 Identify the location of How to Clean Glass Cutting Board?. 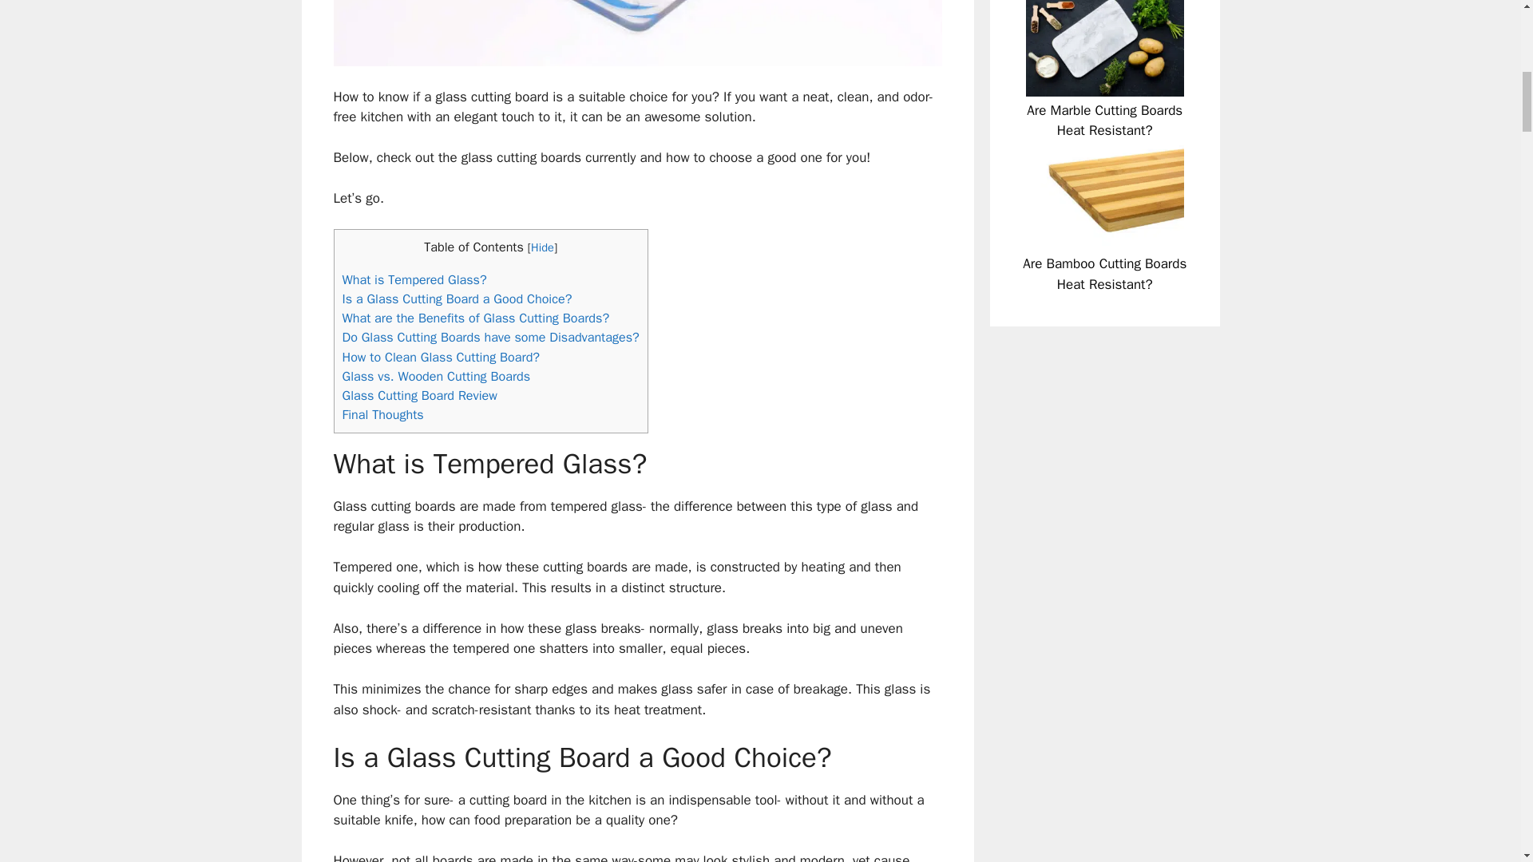
(441, 357).